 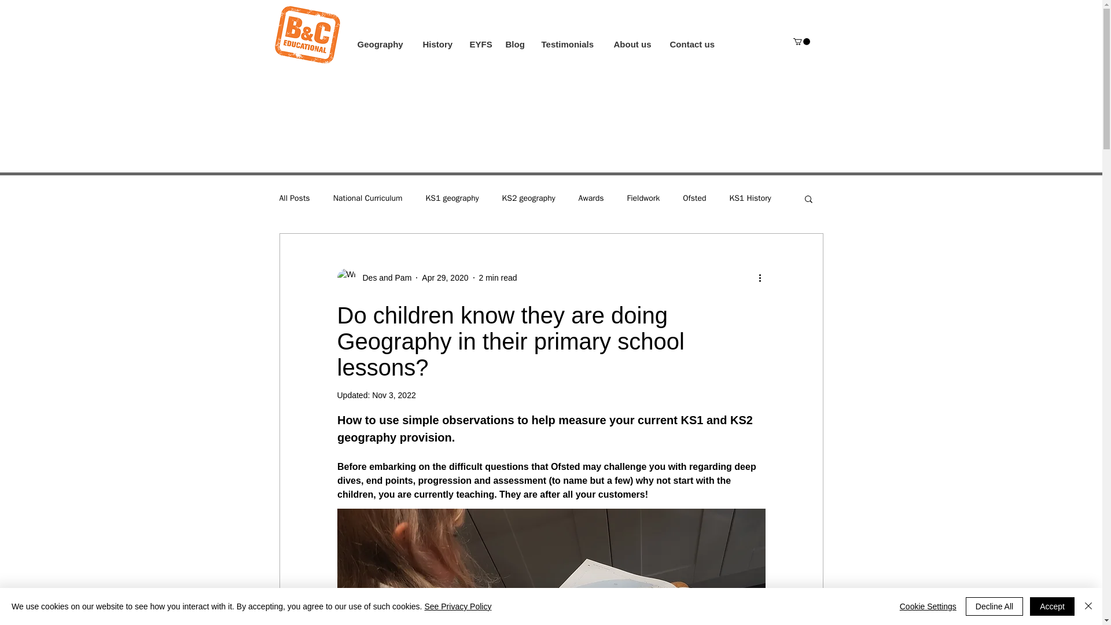 I want to click on Apr 29, 2020, so click(x=444, y=278).